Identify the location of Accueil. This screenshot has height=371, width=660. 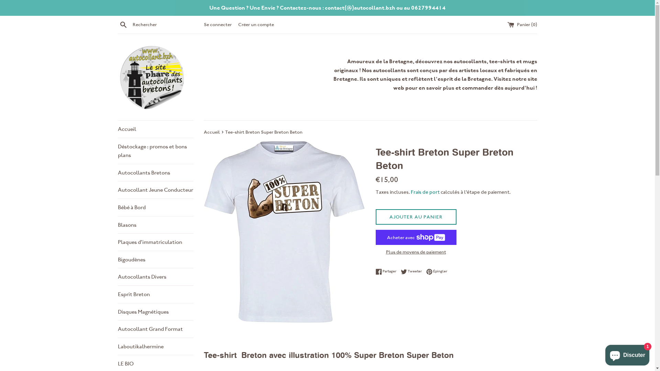
(212, 132).